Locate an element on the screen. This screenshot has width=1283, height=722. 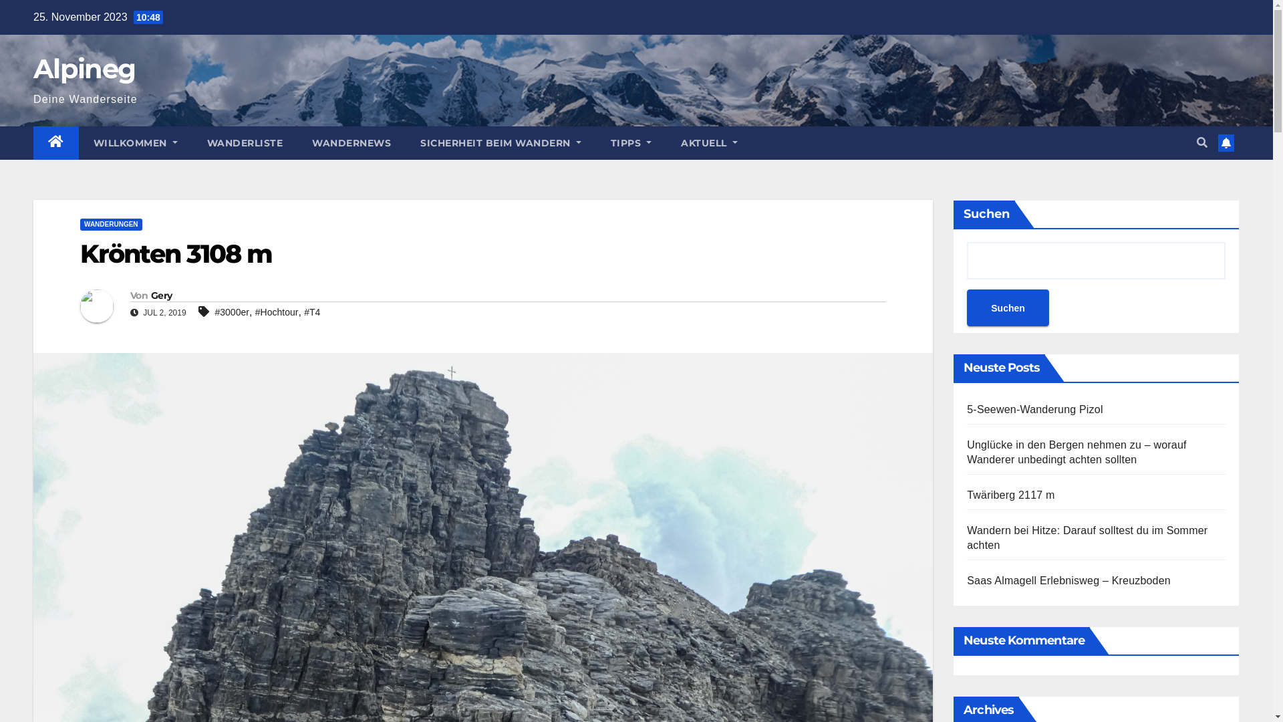
WANDERUNGEN is located at coordinates (111, 225).